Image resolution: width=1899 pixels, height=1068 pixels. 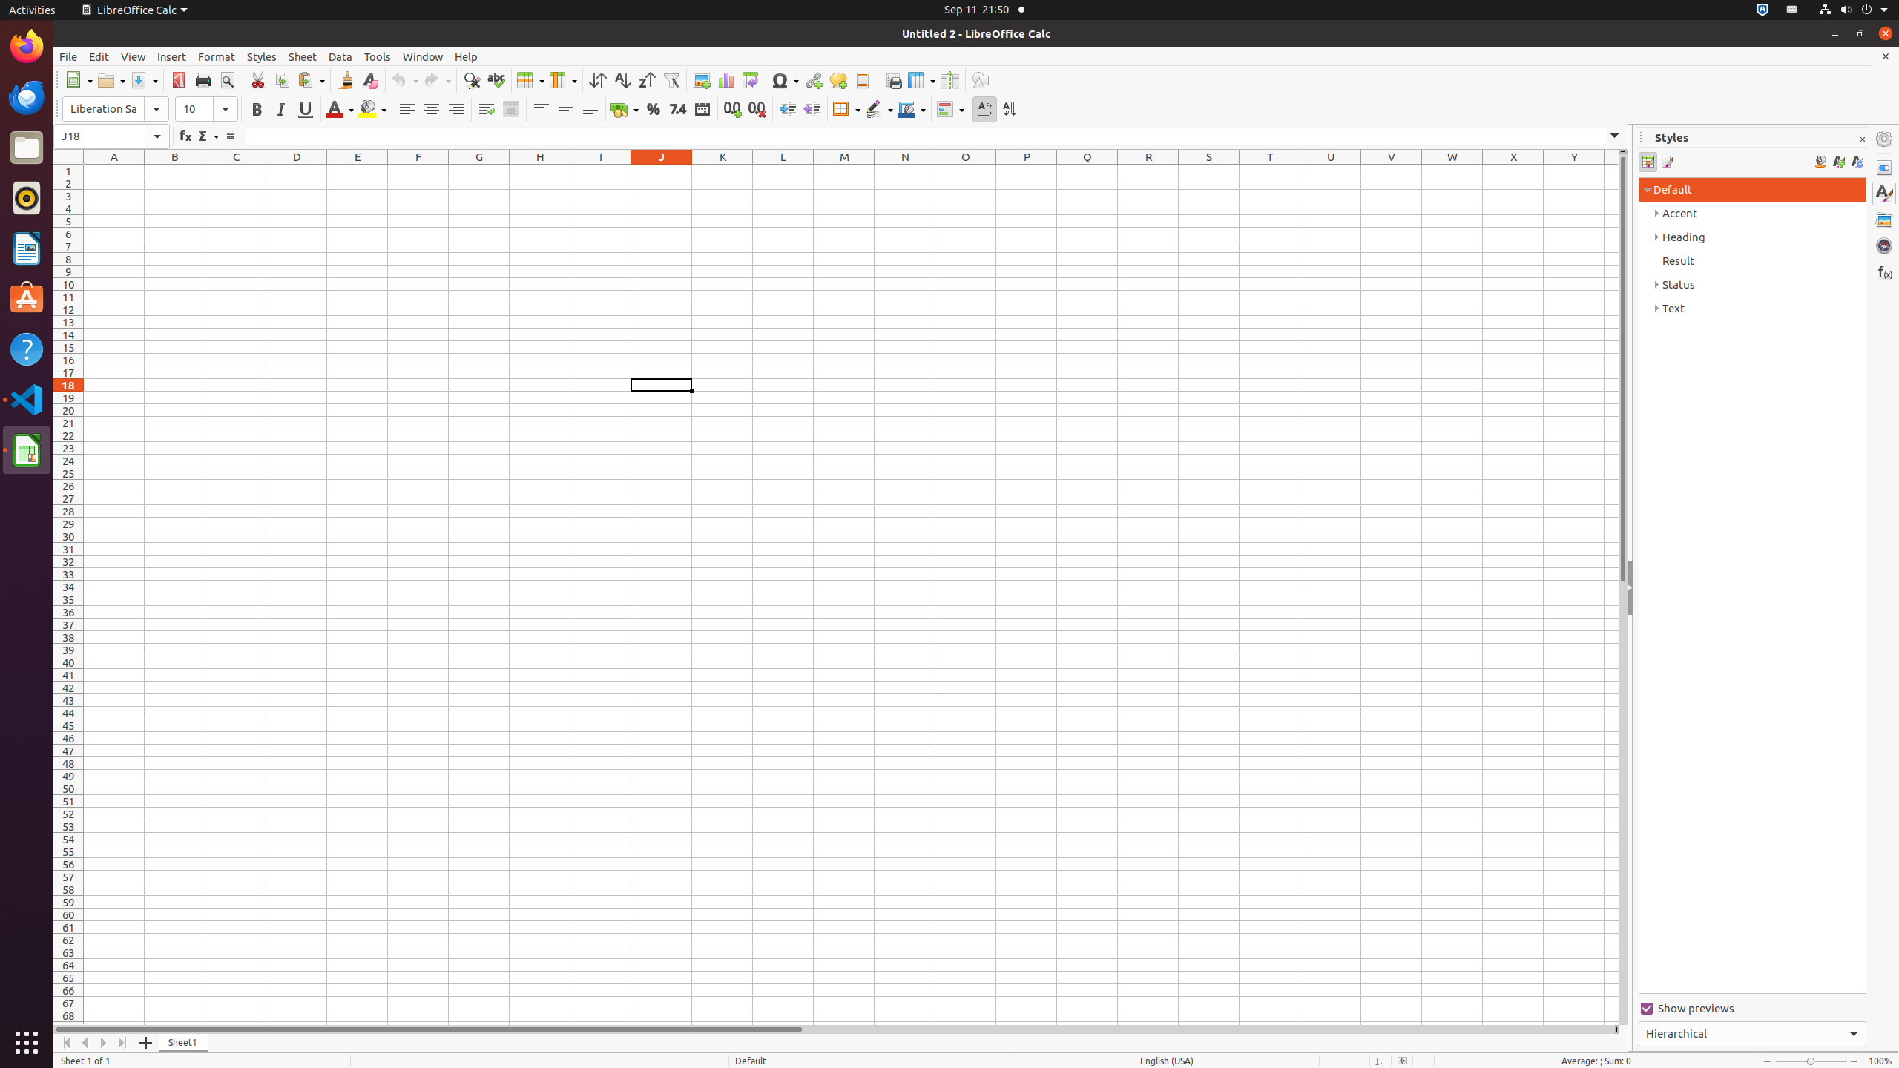 I want to click on V1, so click(x=1392, y=171).